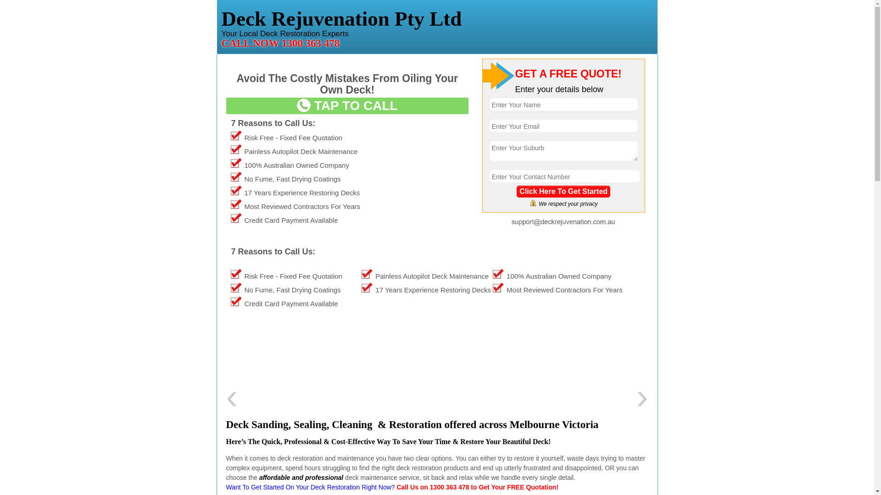 This screenshot has height=495, width=881. What do you see at coordinates (437, 23) in the screenshot?
I see `Deck Rejuvenation Pty Ltd` at bounding box center [437, 23].